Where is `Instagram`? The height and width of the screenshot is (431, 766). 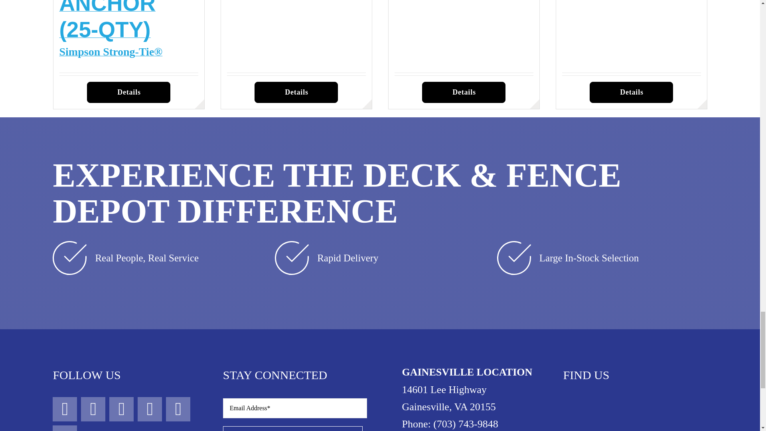 Instagram is located at coordinates (93, 409).